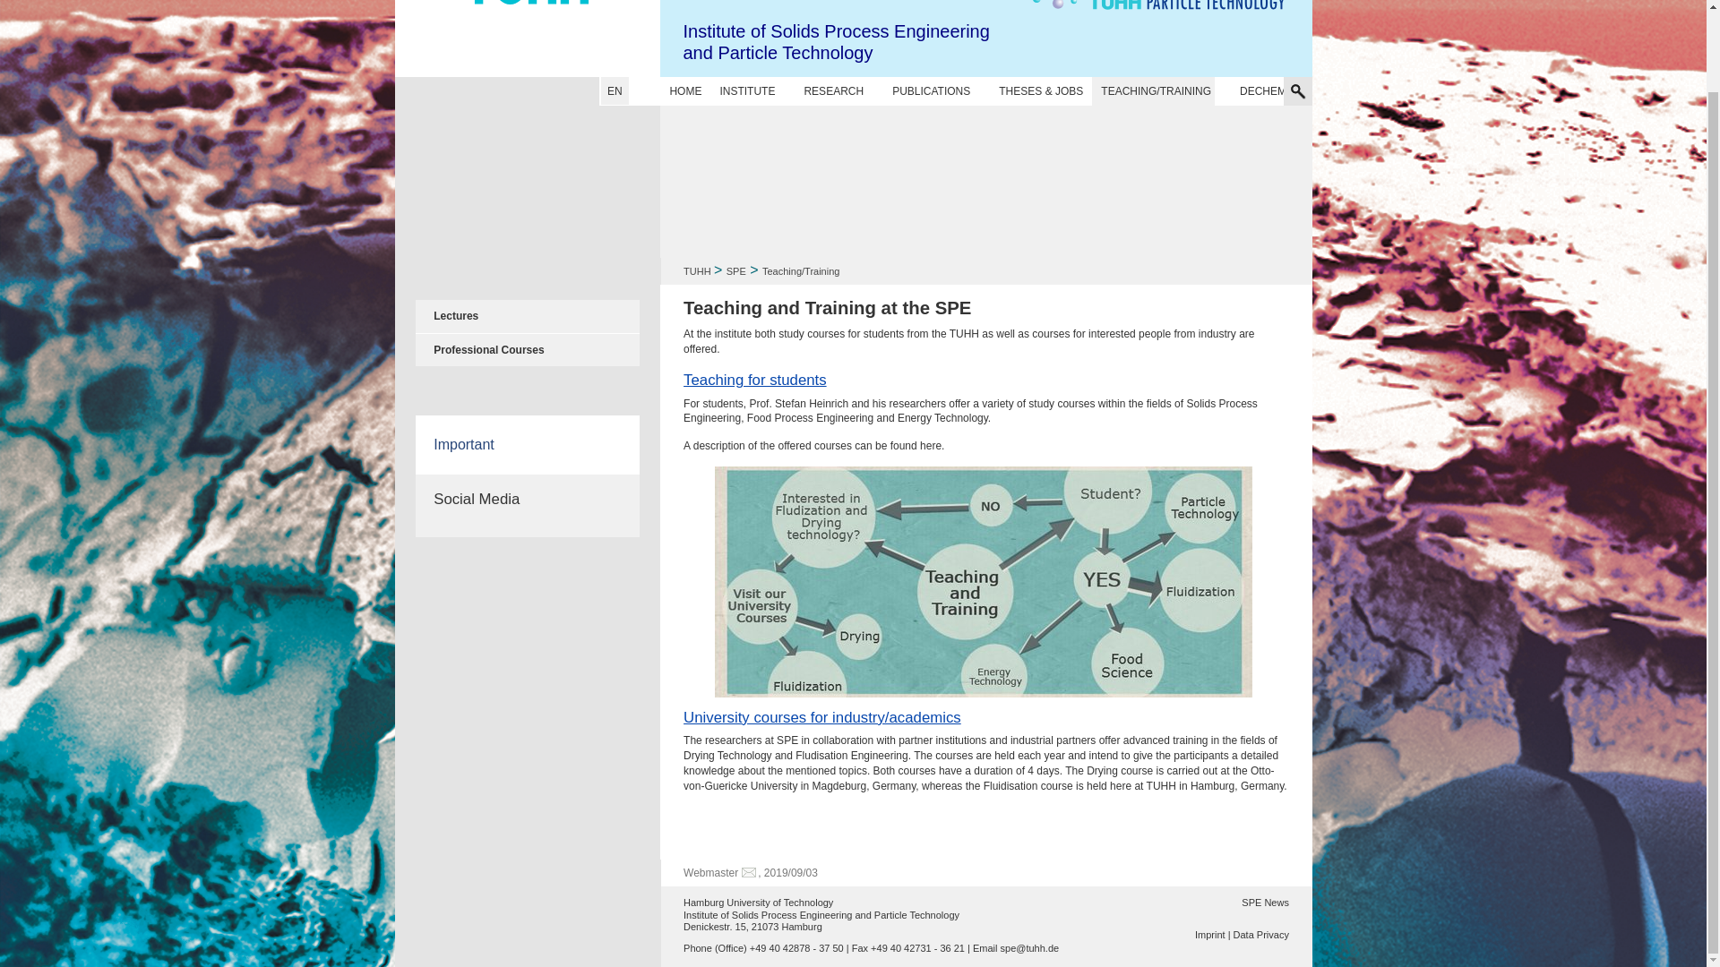  I want to click on Data Privacy, so click(1260, 934).